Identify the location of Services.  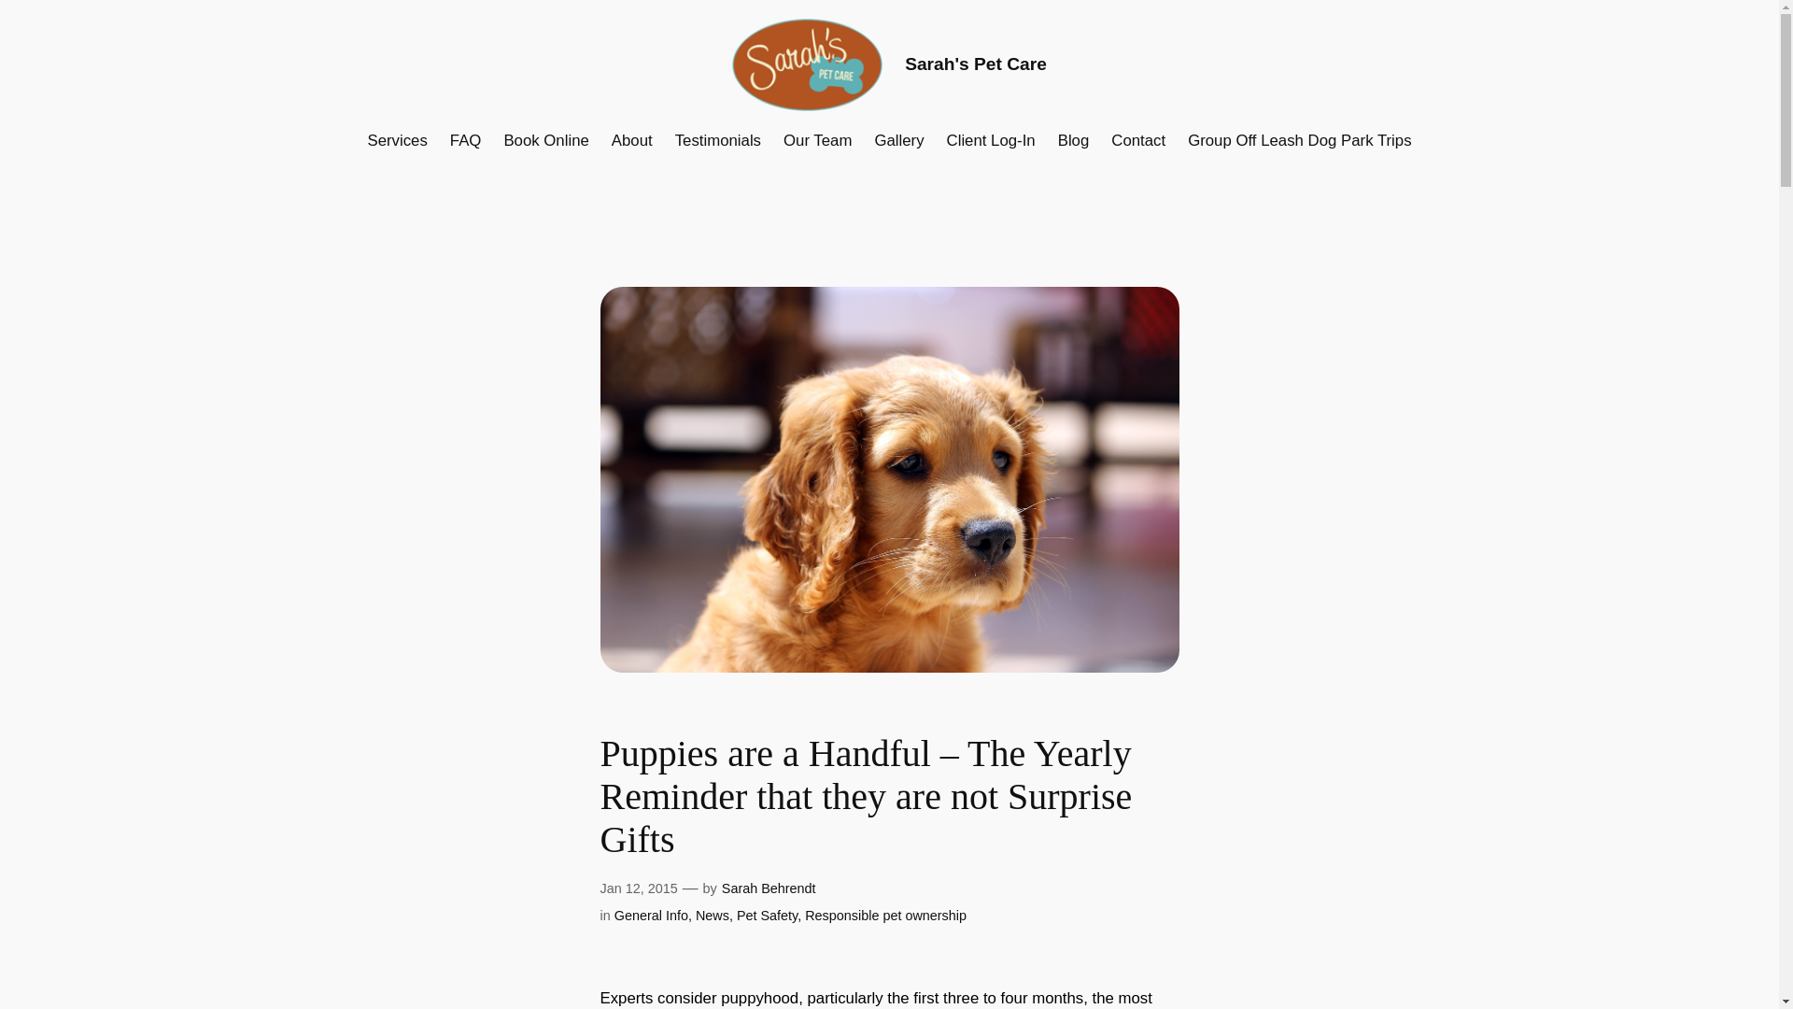
(396, 141).